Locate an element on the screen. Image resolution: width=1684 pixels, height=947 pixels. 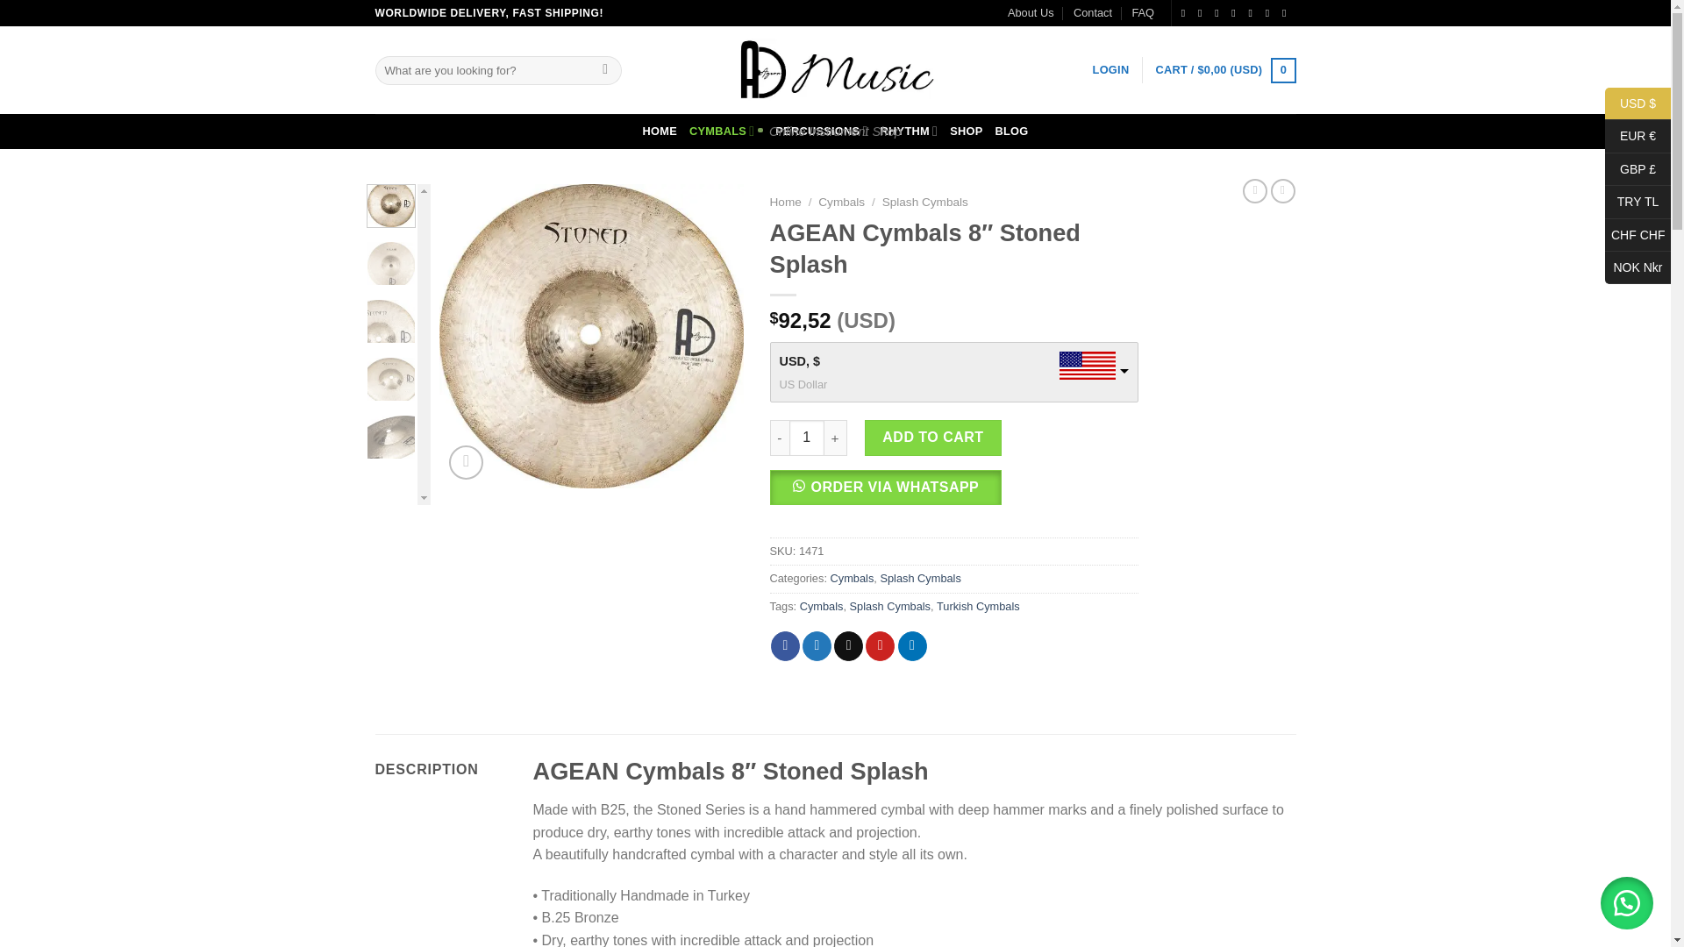
Share on Facebook is located at coordinates (786, 645).